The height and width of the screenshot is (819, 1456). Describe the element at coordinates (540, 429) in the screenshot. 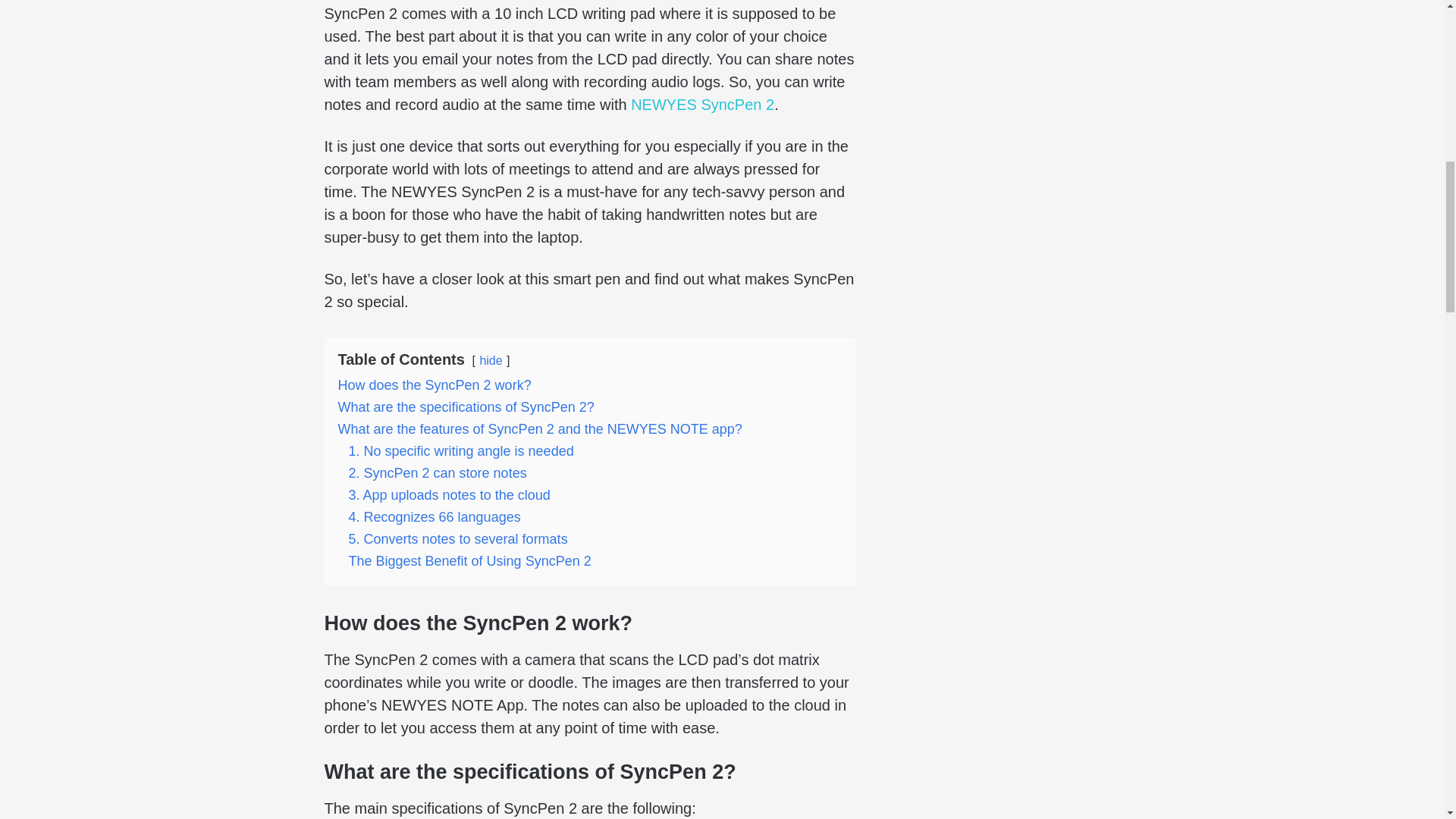

I see `What are the features of SyncPen 2 and the NEWYES NOTE app?` at that location.